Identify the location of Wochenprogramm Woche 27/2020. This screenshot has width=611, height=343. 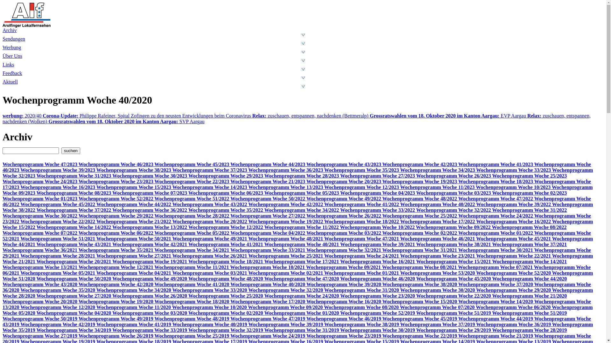
(74, 296).